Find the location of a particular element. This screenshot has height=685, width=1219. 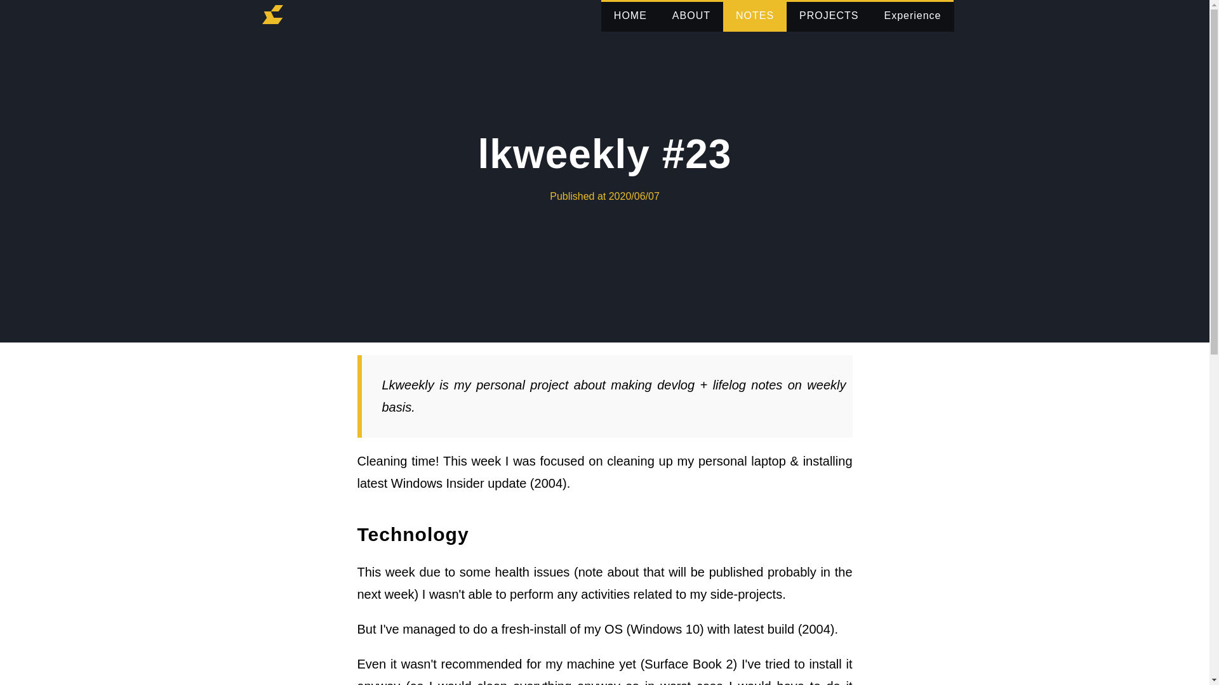

ABOUT is located at coordinates (691, 15).